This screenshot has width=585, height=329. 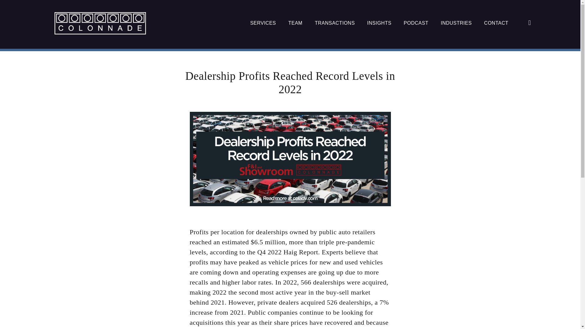 What do you see at coordinates (263, 23) in the screenshot?
I see `SERVICES` at bounding box center [263, 23].